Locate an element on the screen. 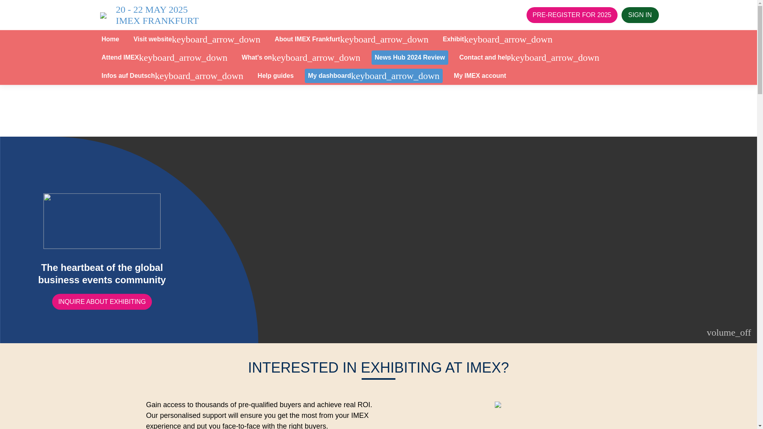 This screenshot has width=763, height=429. What's on is located at coordinates (300, 58).